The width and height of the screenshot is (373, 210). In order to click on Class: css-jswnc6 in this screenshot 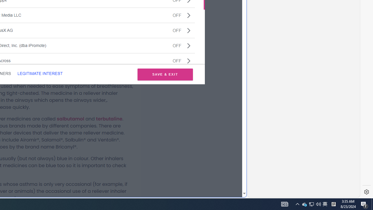, I will do `click(189, 61)`.